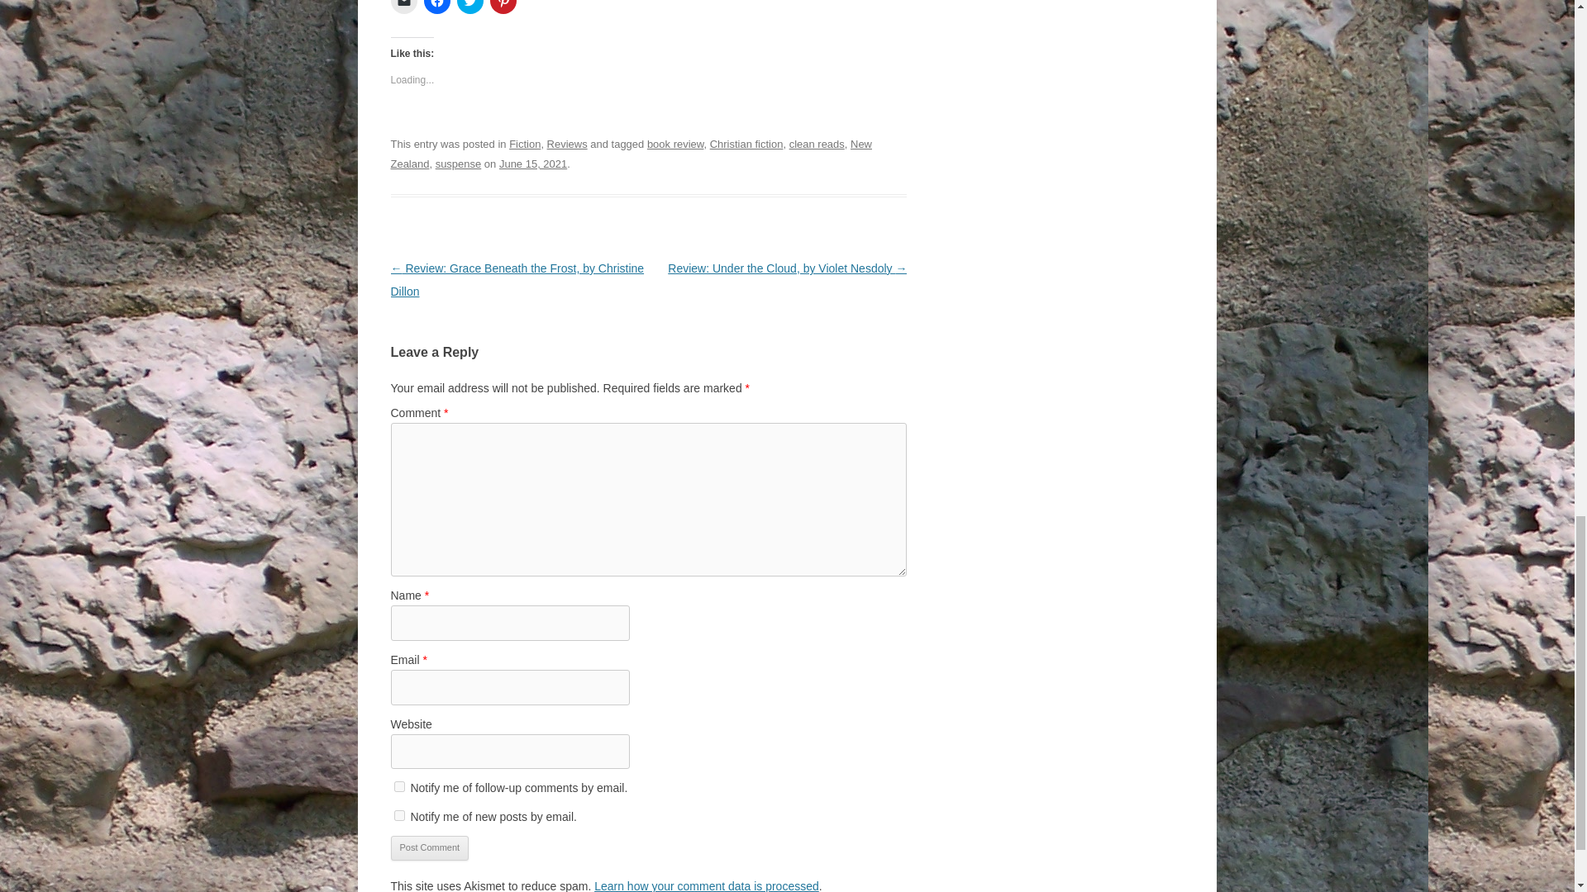  Describe the element at coordinates (532, 164) in the screenshot. I see `6:00 am` at that location.